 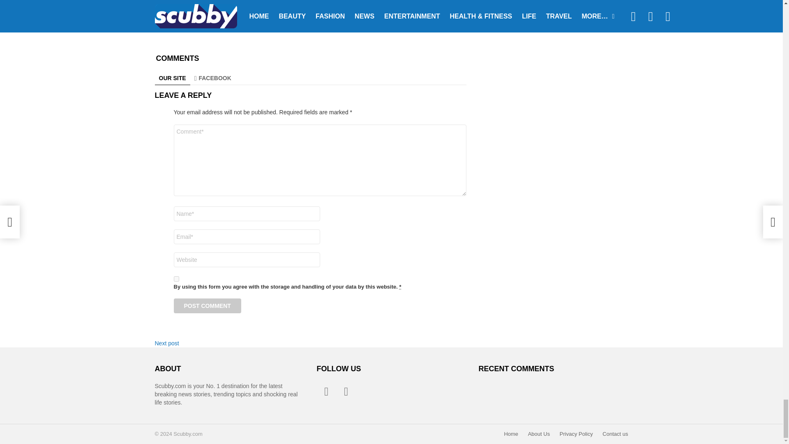 I want to click on FACEBOOK, so click(x=212, y=78).